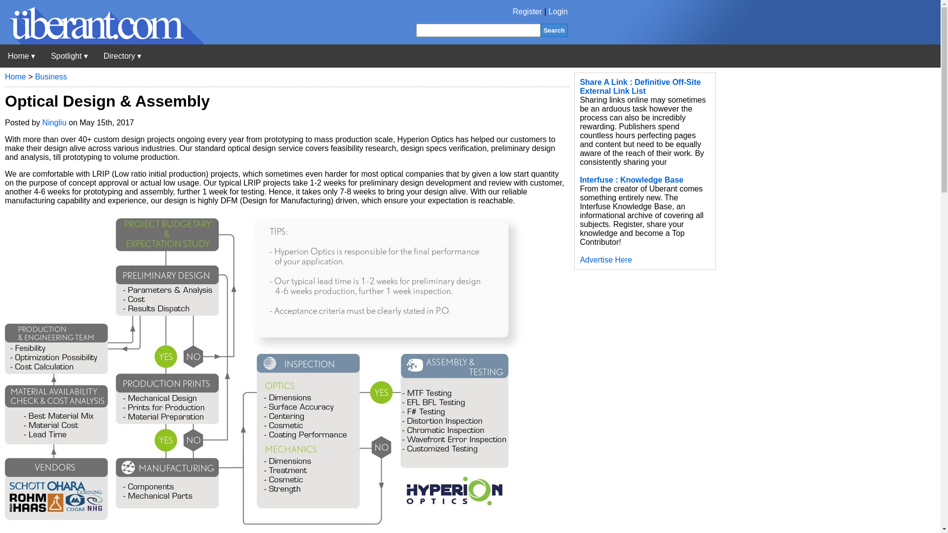 This screenshot has height=533, width=948. I want to click on Uberant, so click(21, 56).